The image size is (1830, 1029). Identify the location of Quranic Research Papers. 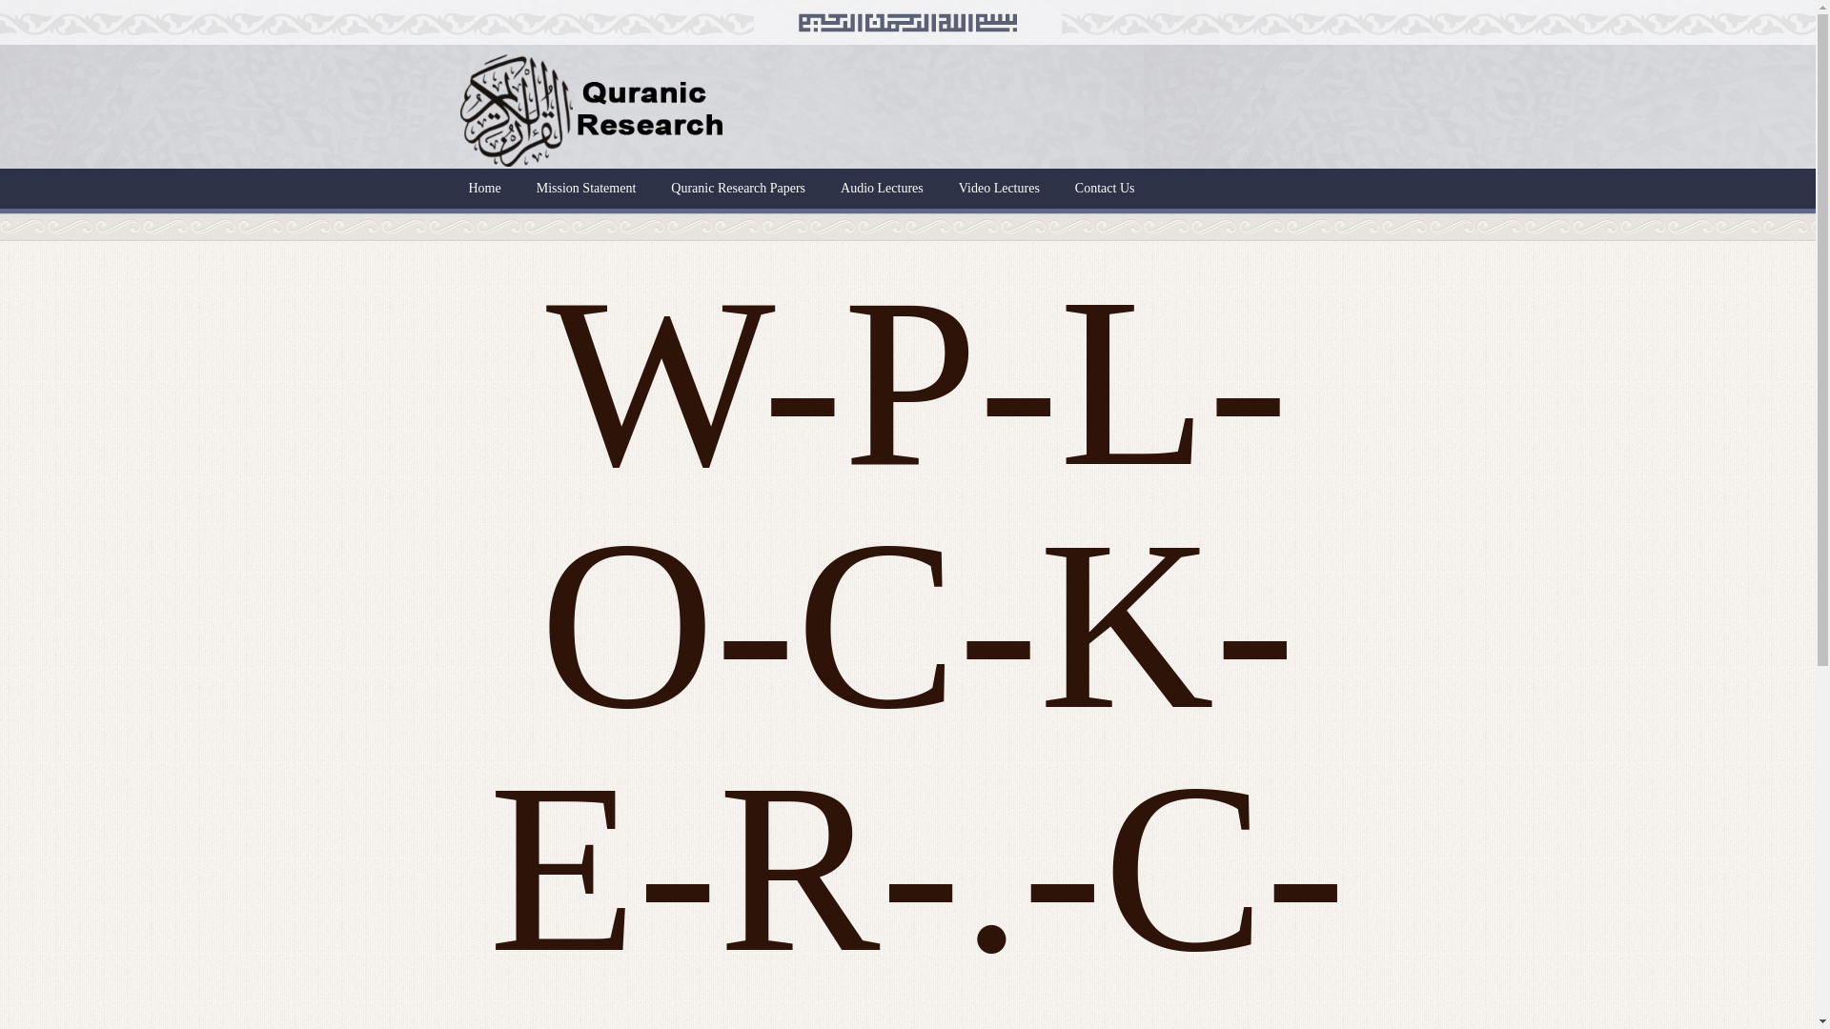
(738, 189).